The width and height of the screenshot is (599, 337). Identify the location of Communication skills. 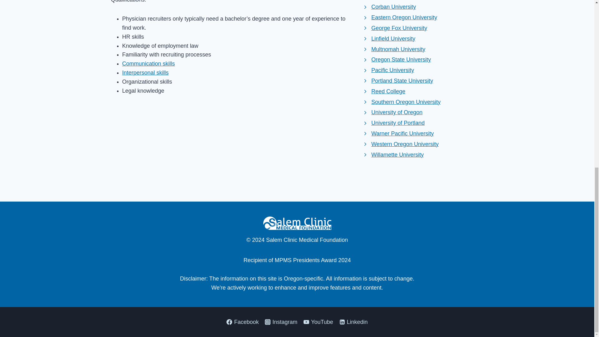
(149, 64).